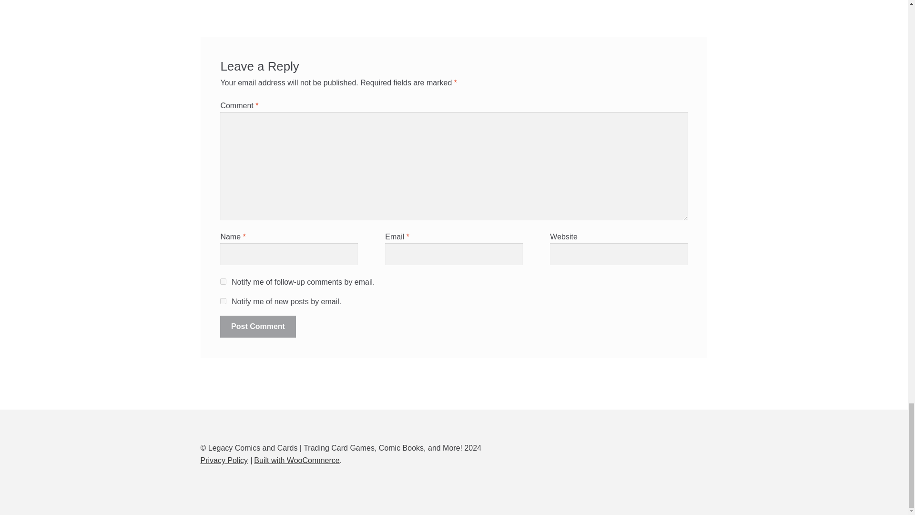  What do you see at coordinates (223, 281) in the screenshot?
I see `subscribe` at bounding box center [223, 281].